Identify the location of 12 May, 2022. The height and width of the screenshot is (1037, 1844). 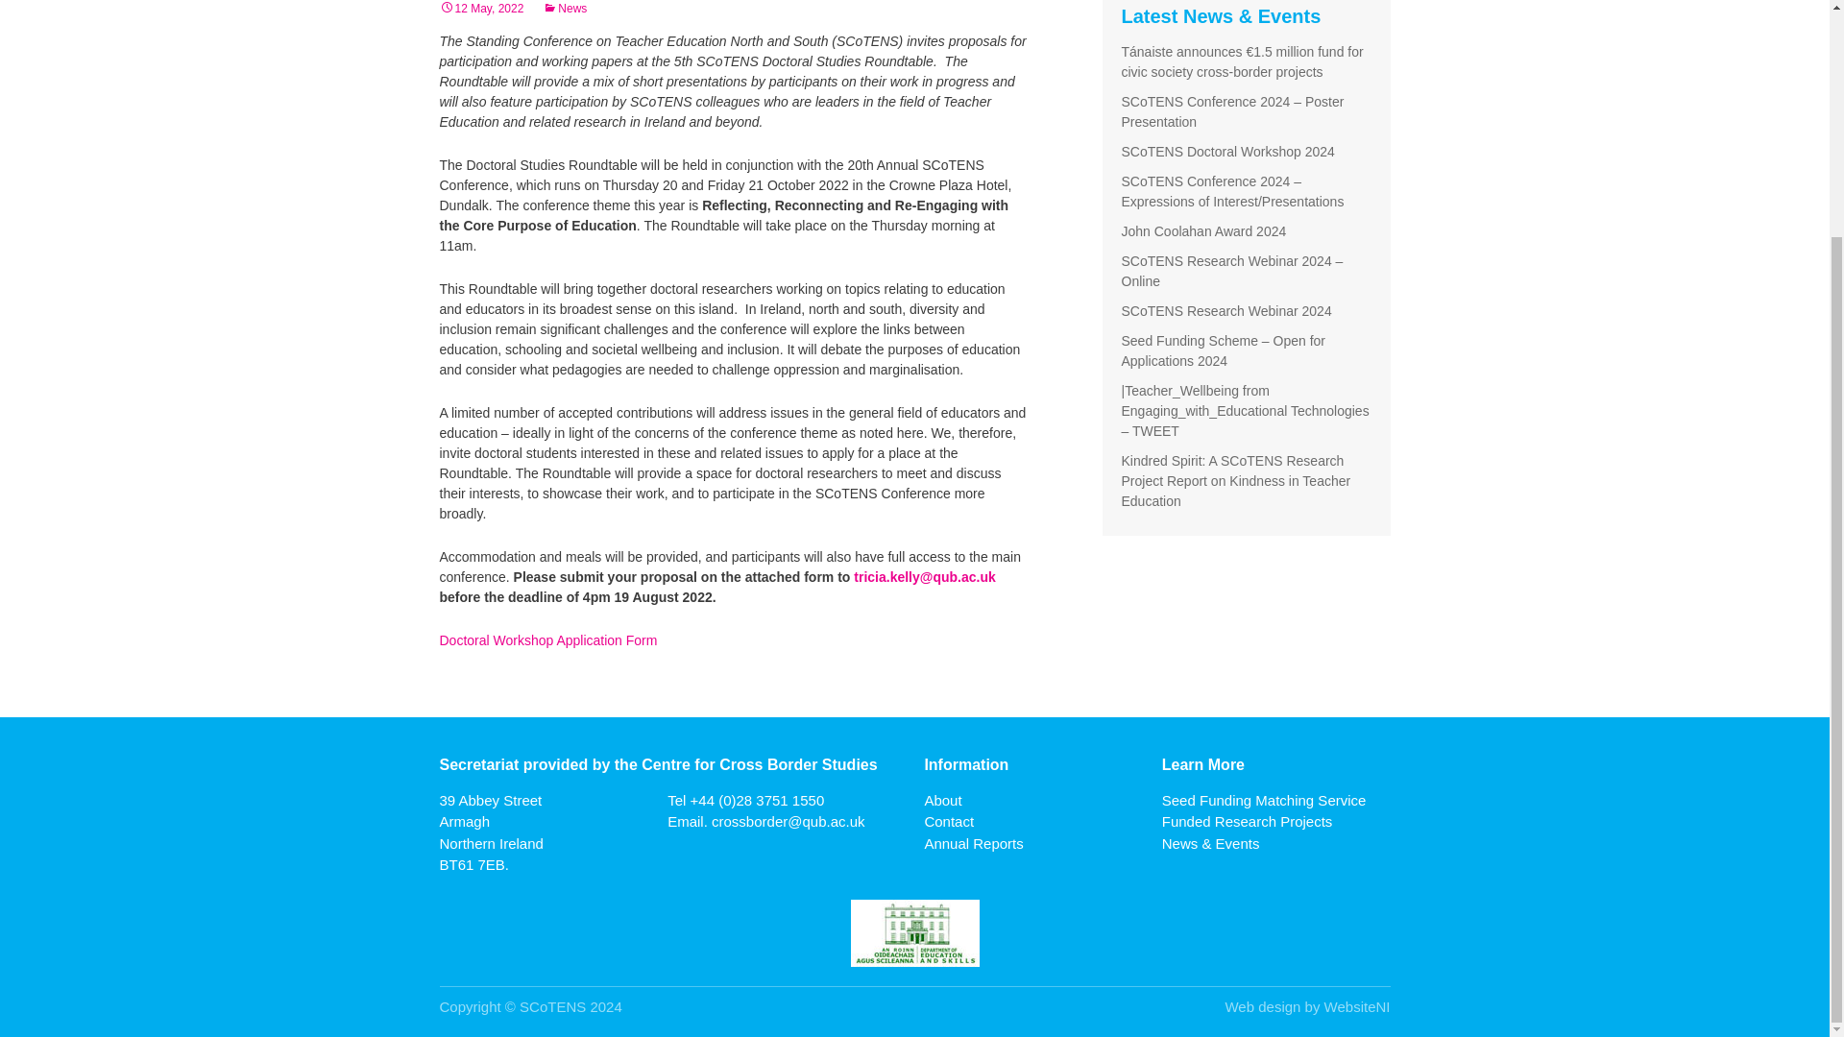
(482, 9).